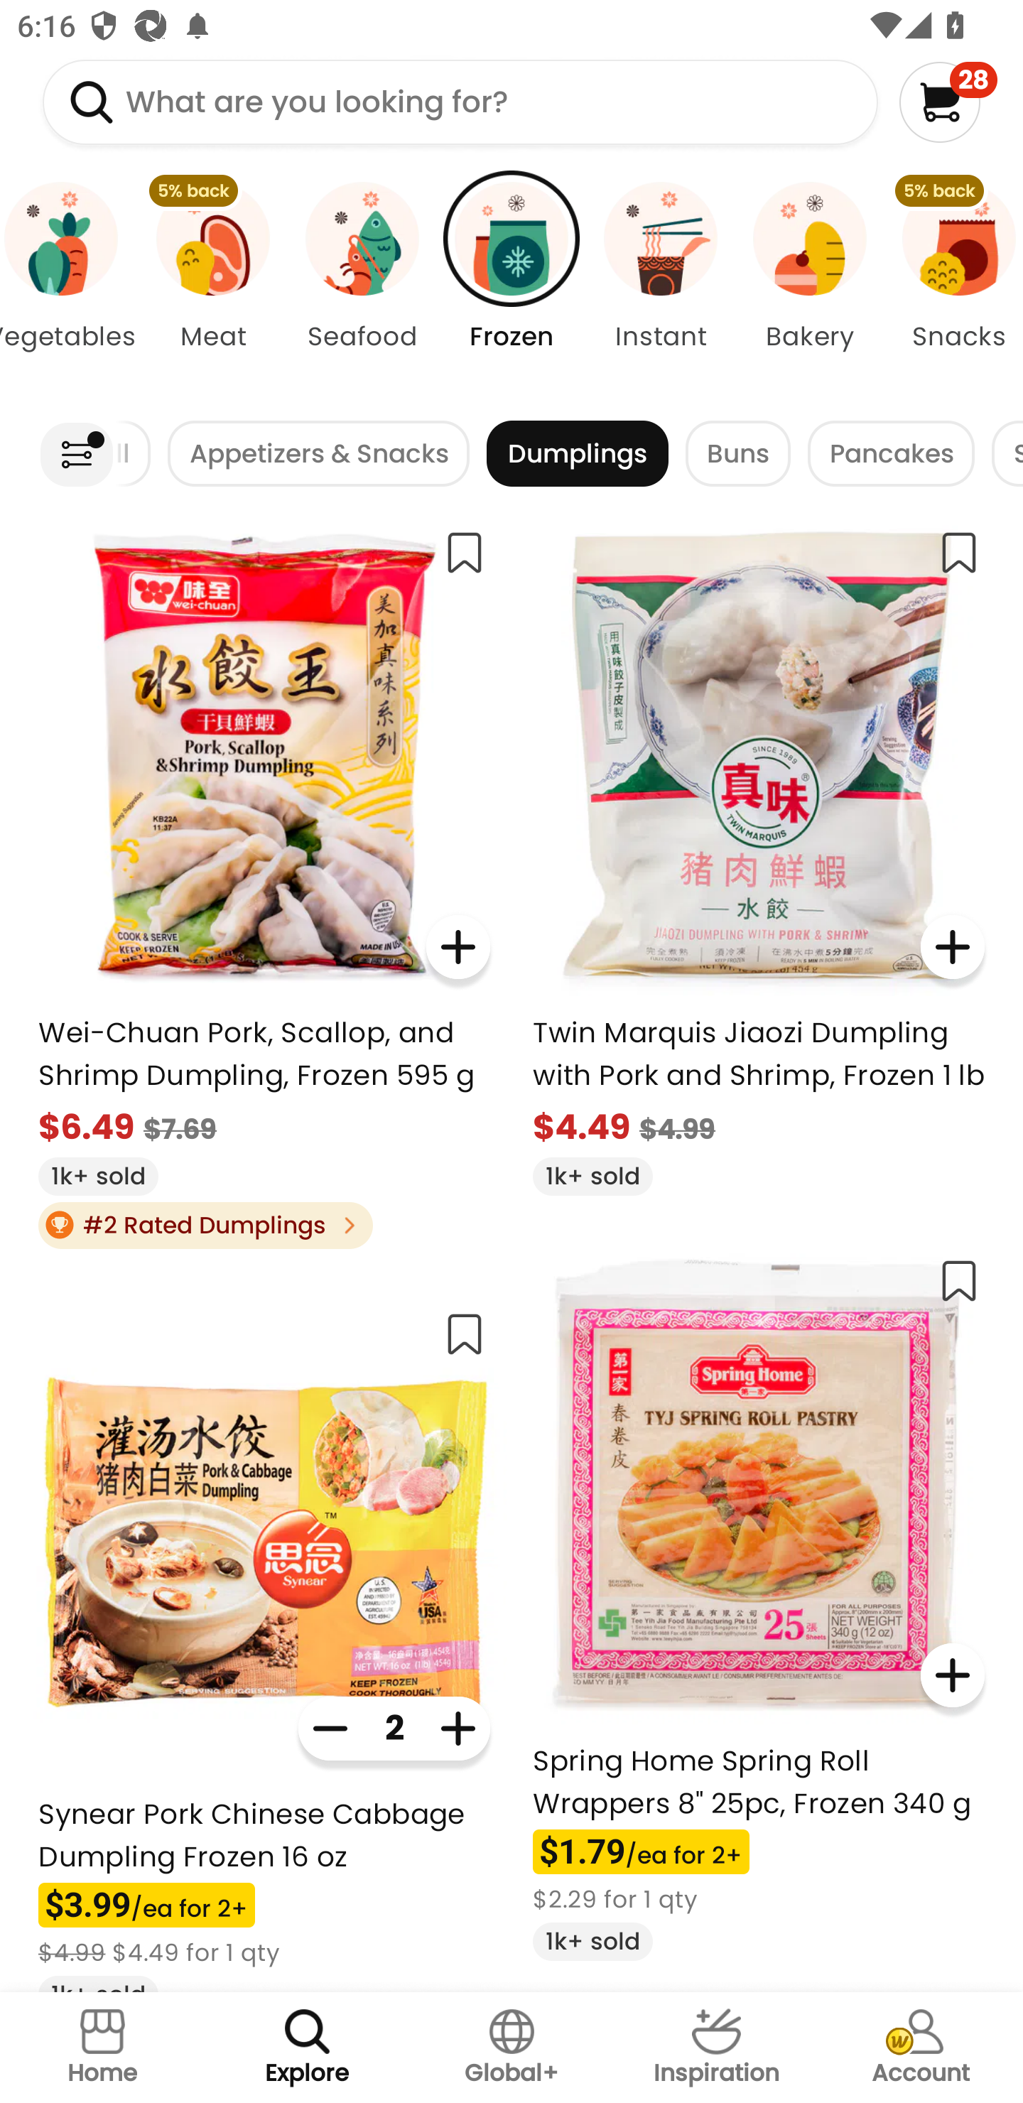 This screenshot has width=1023, height=2103. I want to click on Bakery, so click(810, 287).